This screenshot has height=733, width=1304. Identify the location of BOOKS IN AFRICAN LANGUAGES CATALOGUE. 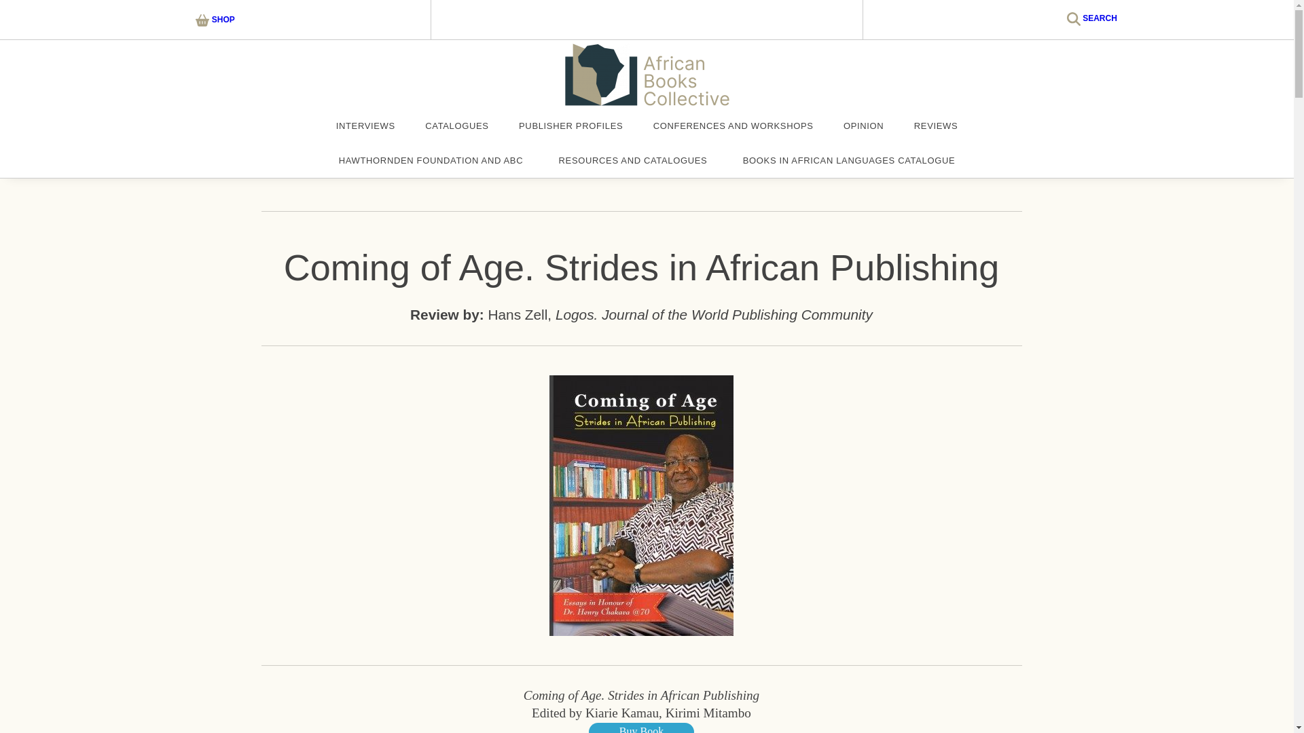
(849, 161).